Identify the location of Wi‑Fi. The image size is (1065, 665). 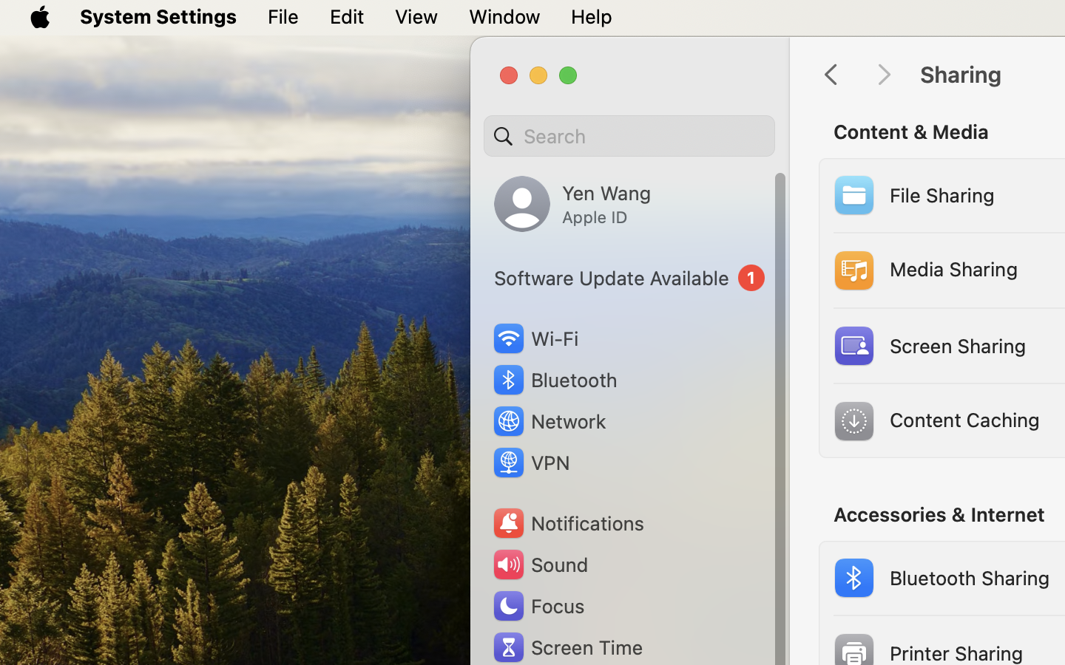
(534, 338).